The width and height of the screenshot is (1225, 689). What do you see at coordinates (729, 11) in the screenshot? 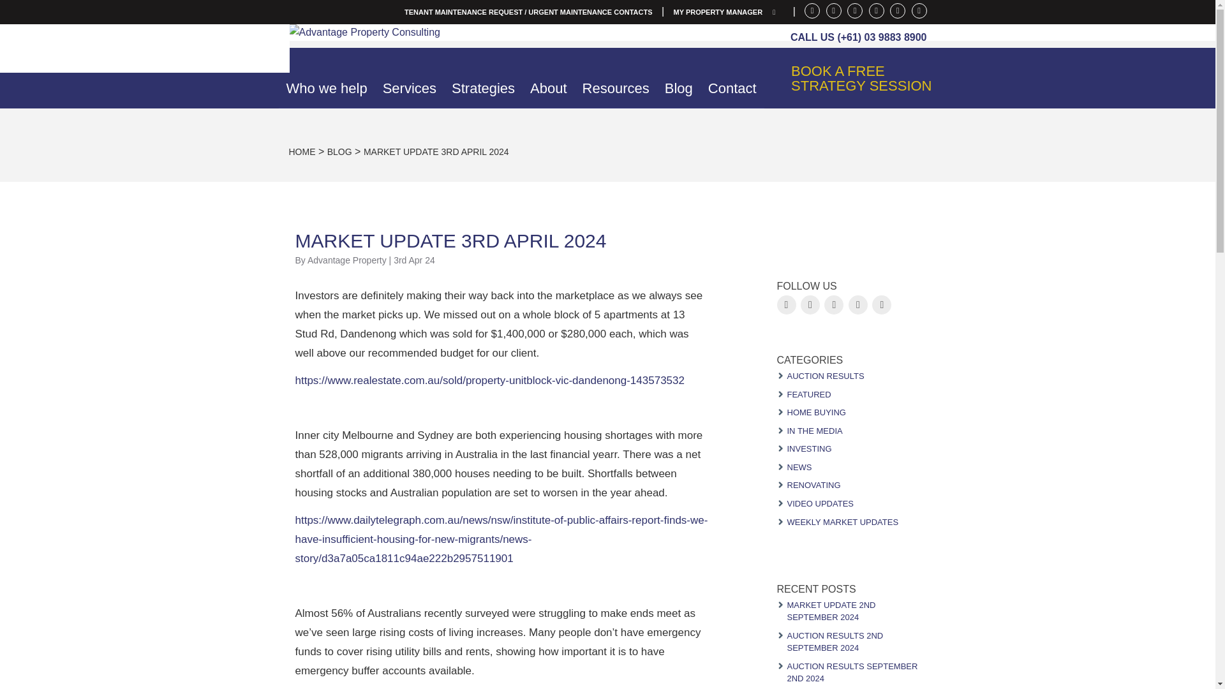
I see `MY PROPERTY MANAGER` at bounding box center [729, 11].